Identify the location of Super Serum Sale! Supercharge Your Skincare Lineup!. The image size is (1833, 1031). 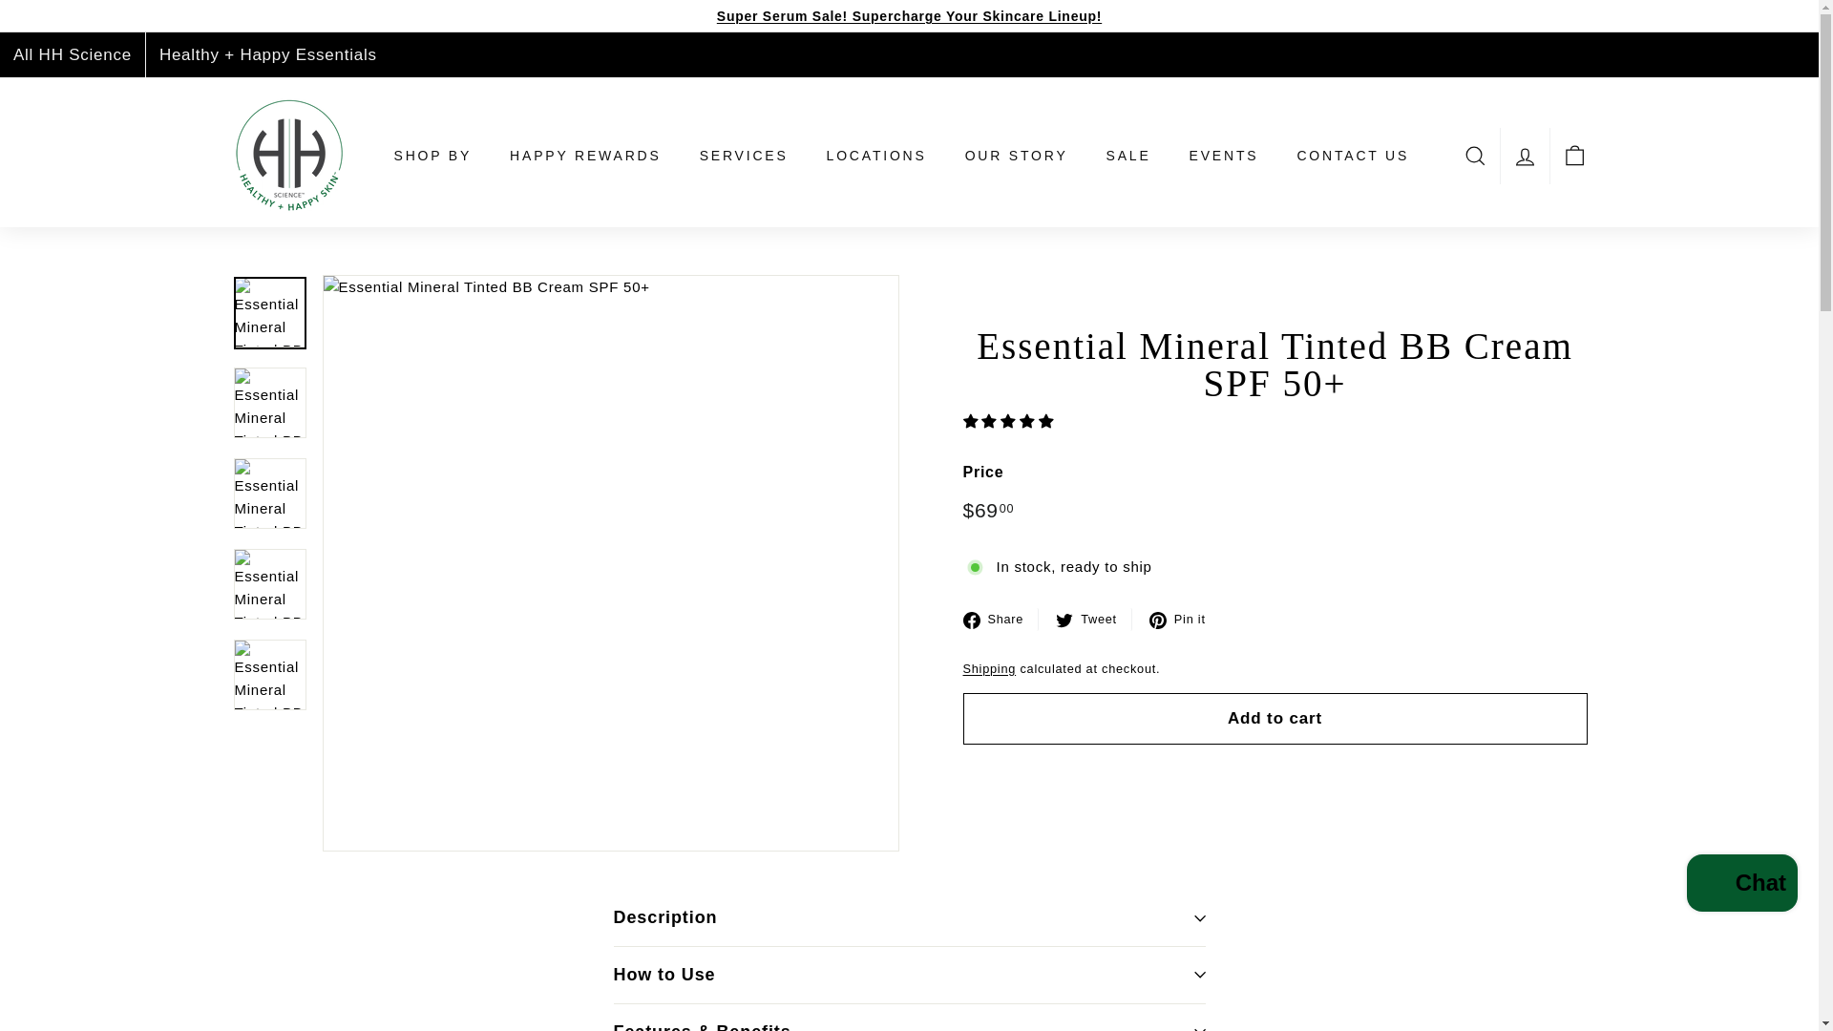
(909, 15).